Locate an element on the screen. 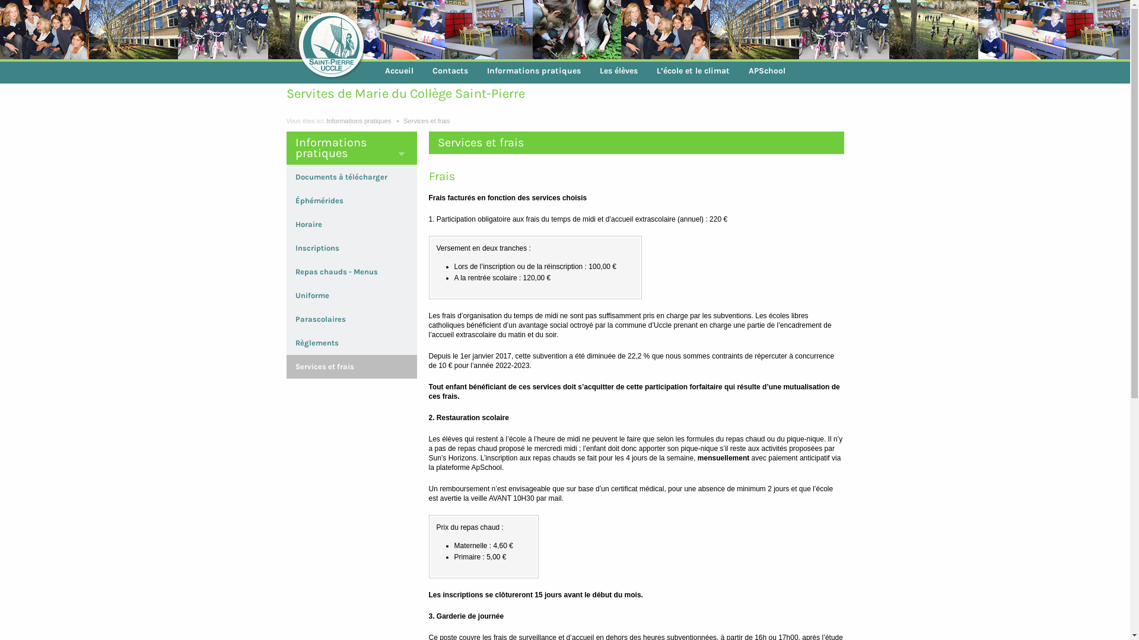 The width and height of the screenshot is (1139, 640). Informations pratiques is located at coordinates (358, 121).